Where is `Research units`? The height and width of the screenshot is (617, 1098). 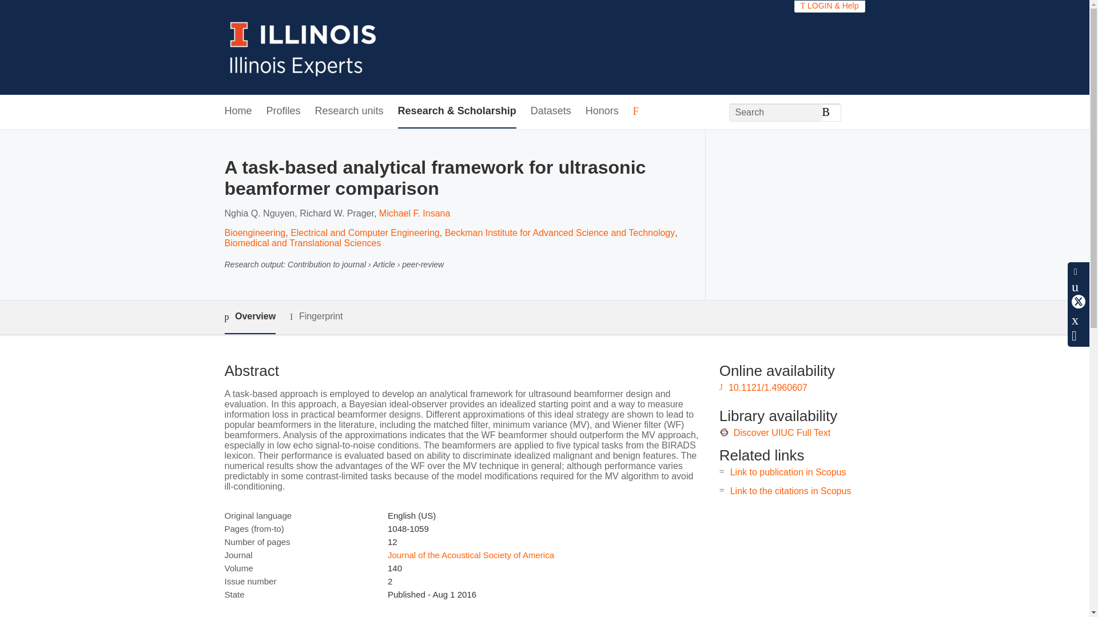
Research units is located at coordinates (349, 111).